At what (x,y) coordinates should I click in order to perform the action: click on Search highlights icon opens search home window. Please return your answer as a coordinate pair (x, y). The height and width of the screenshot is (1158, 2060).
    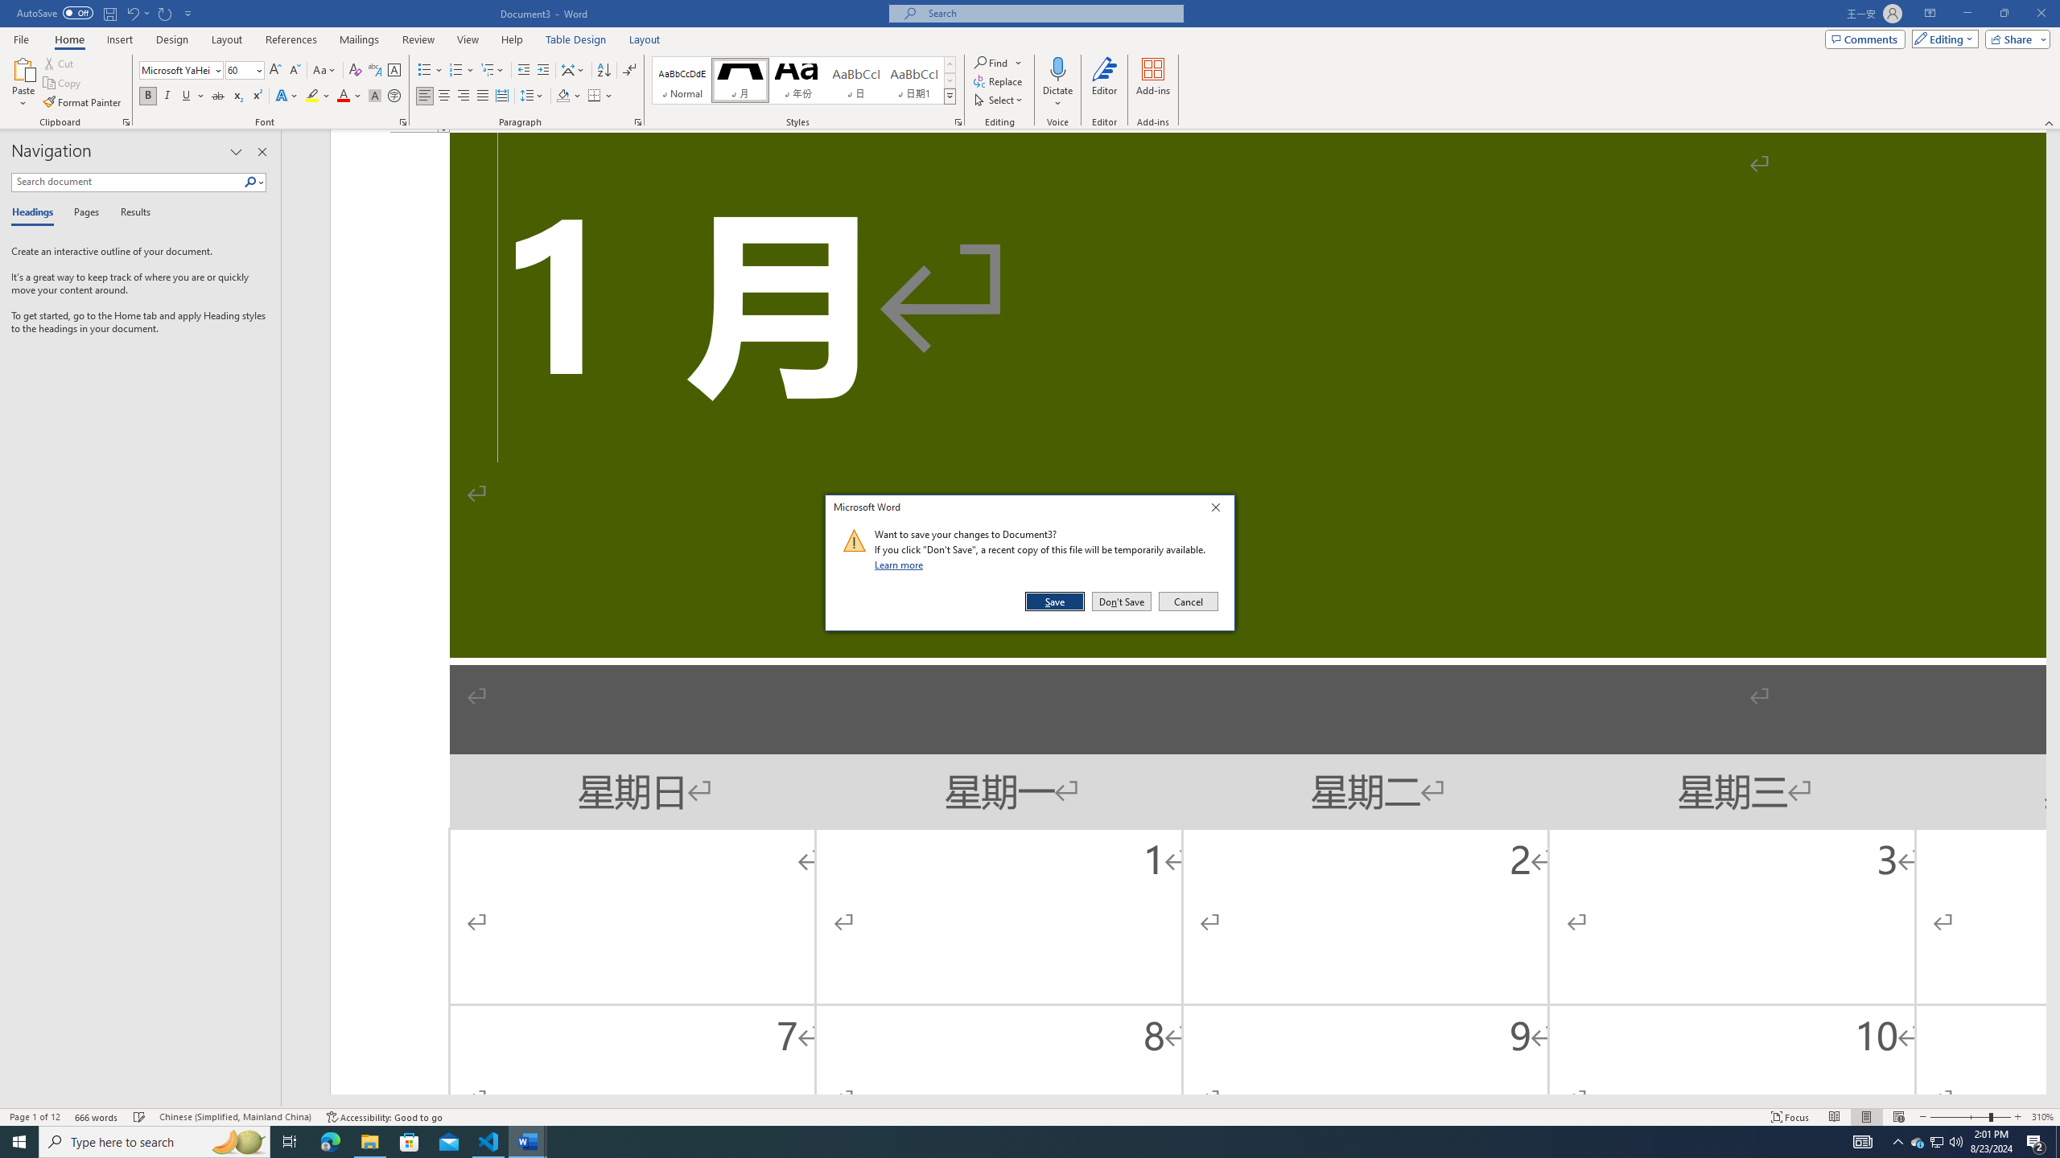
    Looking at the image, I should click on (238, 1142).